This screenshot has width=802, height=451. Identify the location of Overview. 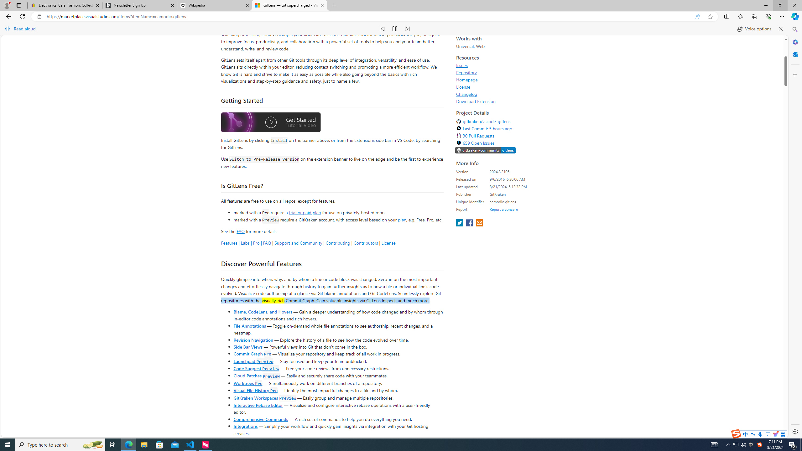
(232, 64).